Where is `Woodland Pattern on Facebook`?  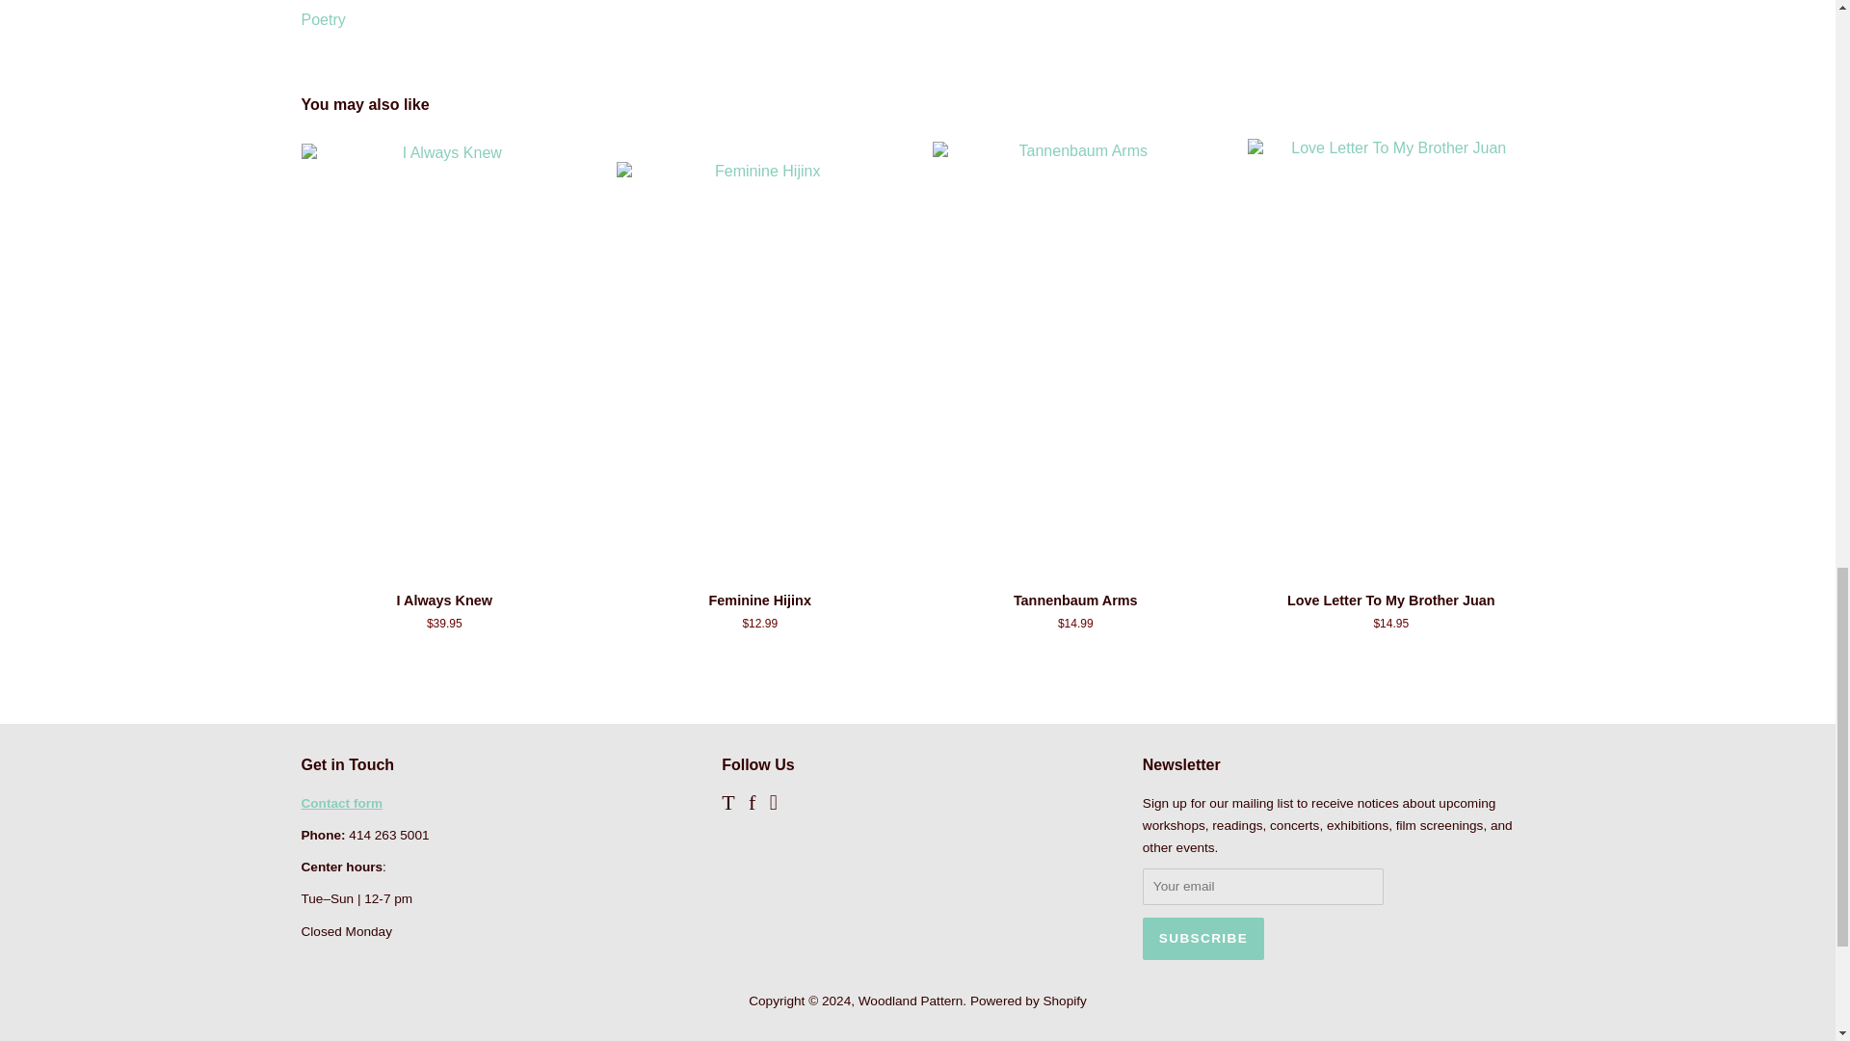
Woodland Pattern on Facebook is located at coordinates (752, 806).